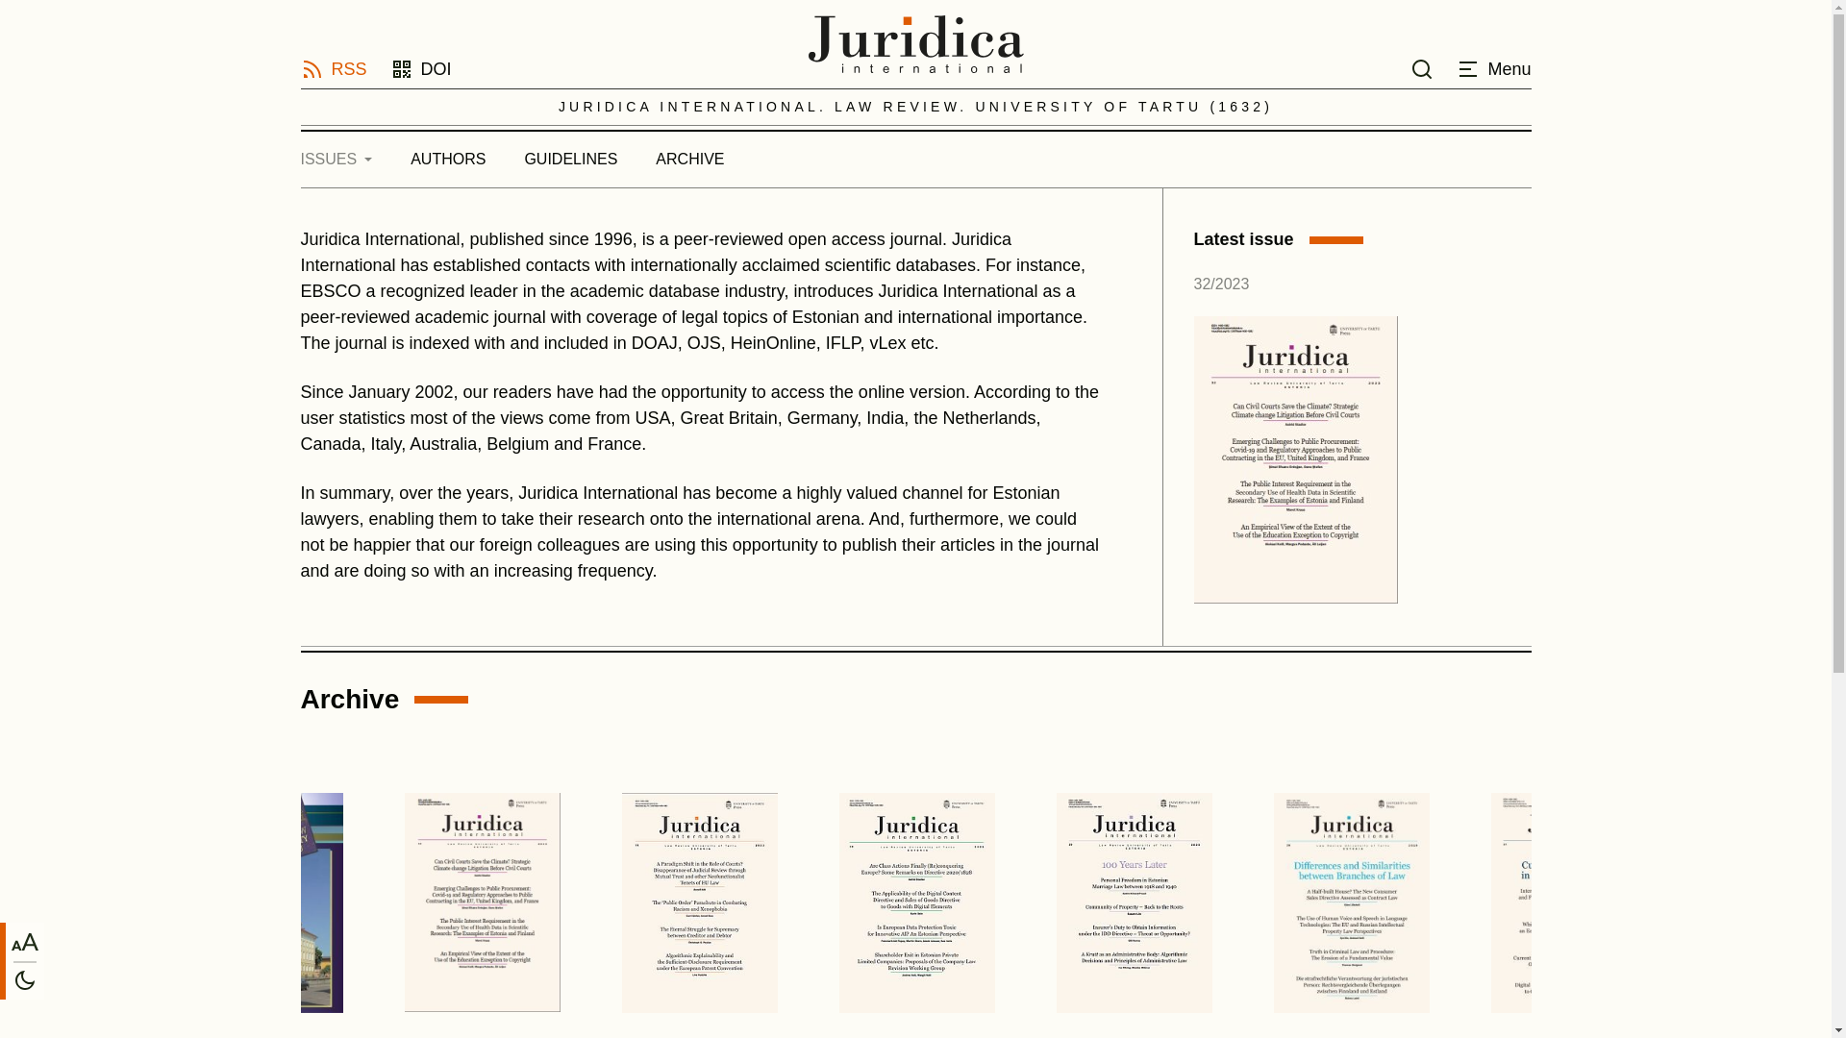  What do you see at coordinates (915, 46) in the screenshot?
I see `Juristica International` at bounding box center [915, 46].